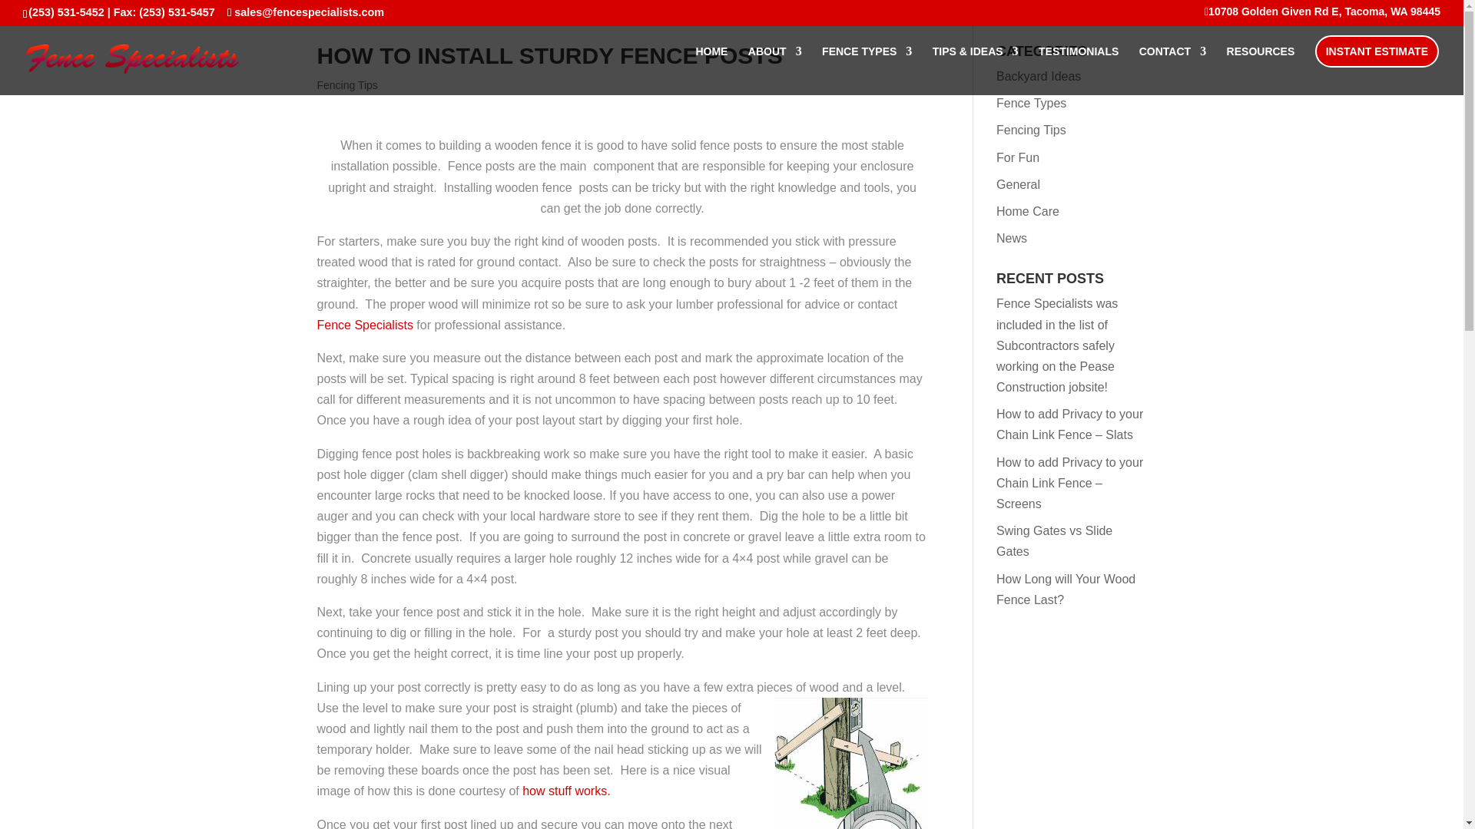 Image resolution: width=1475 pixels, height=829 pixels. What do you see at coordinates (1261, 71) in the screenshot?
I see `RESOURCES` at bounding box center [1261, 71].